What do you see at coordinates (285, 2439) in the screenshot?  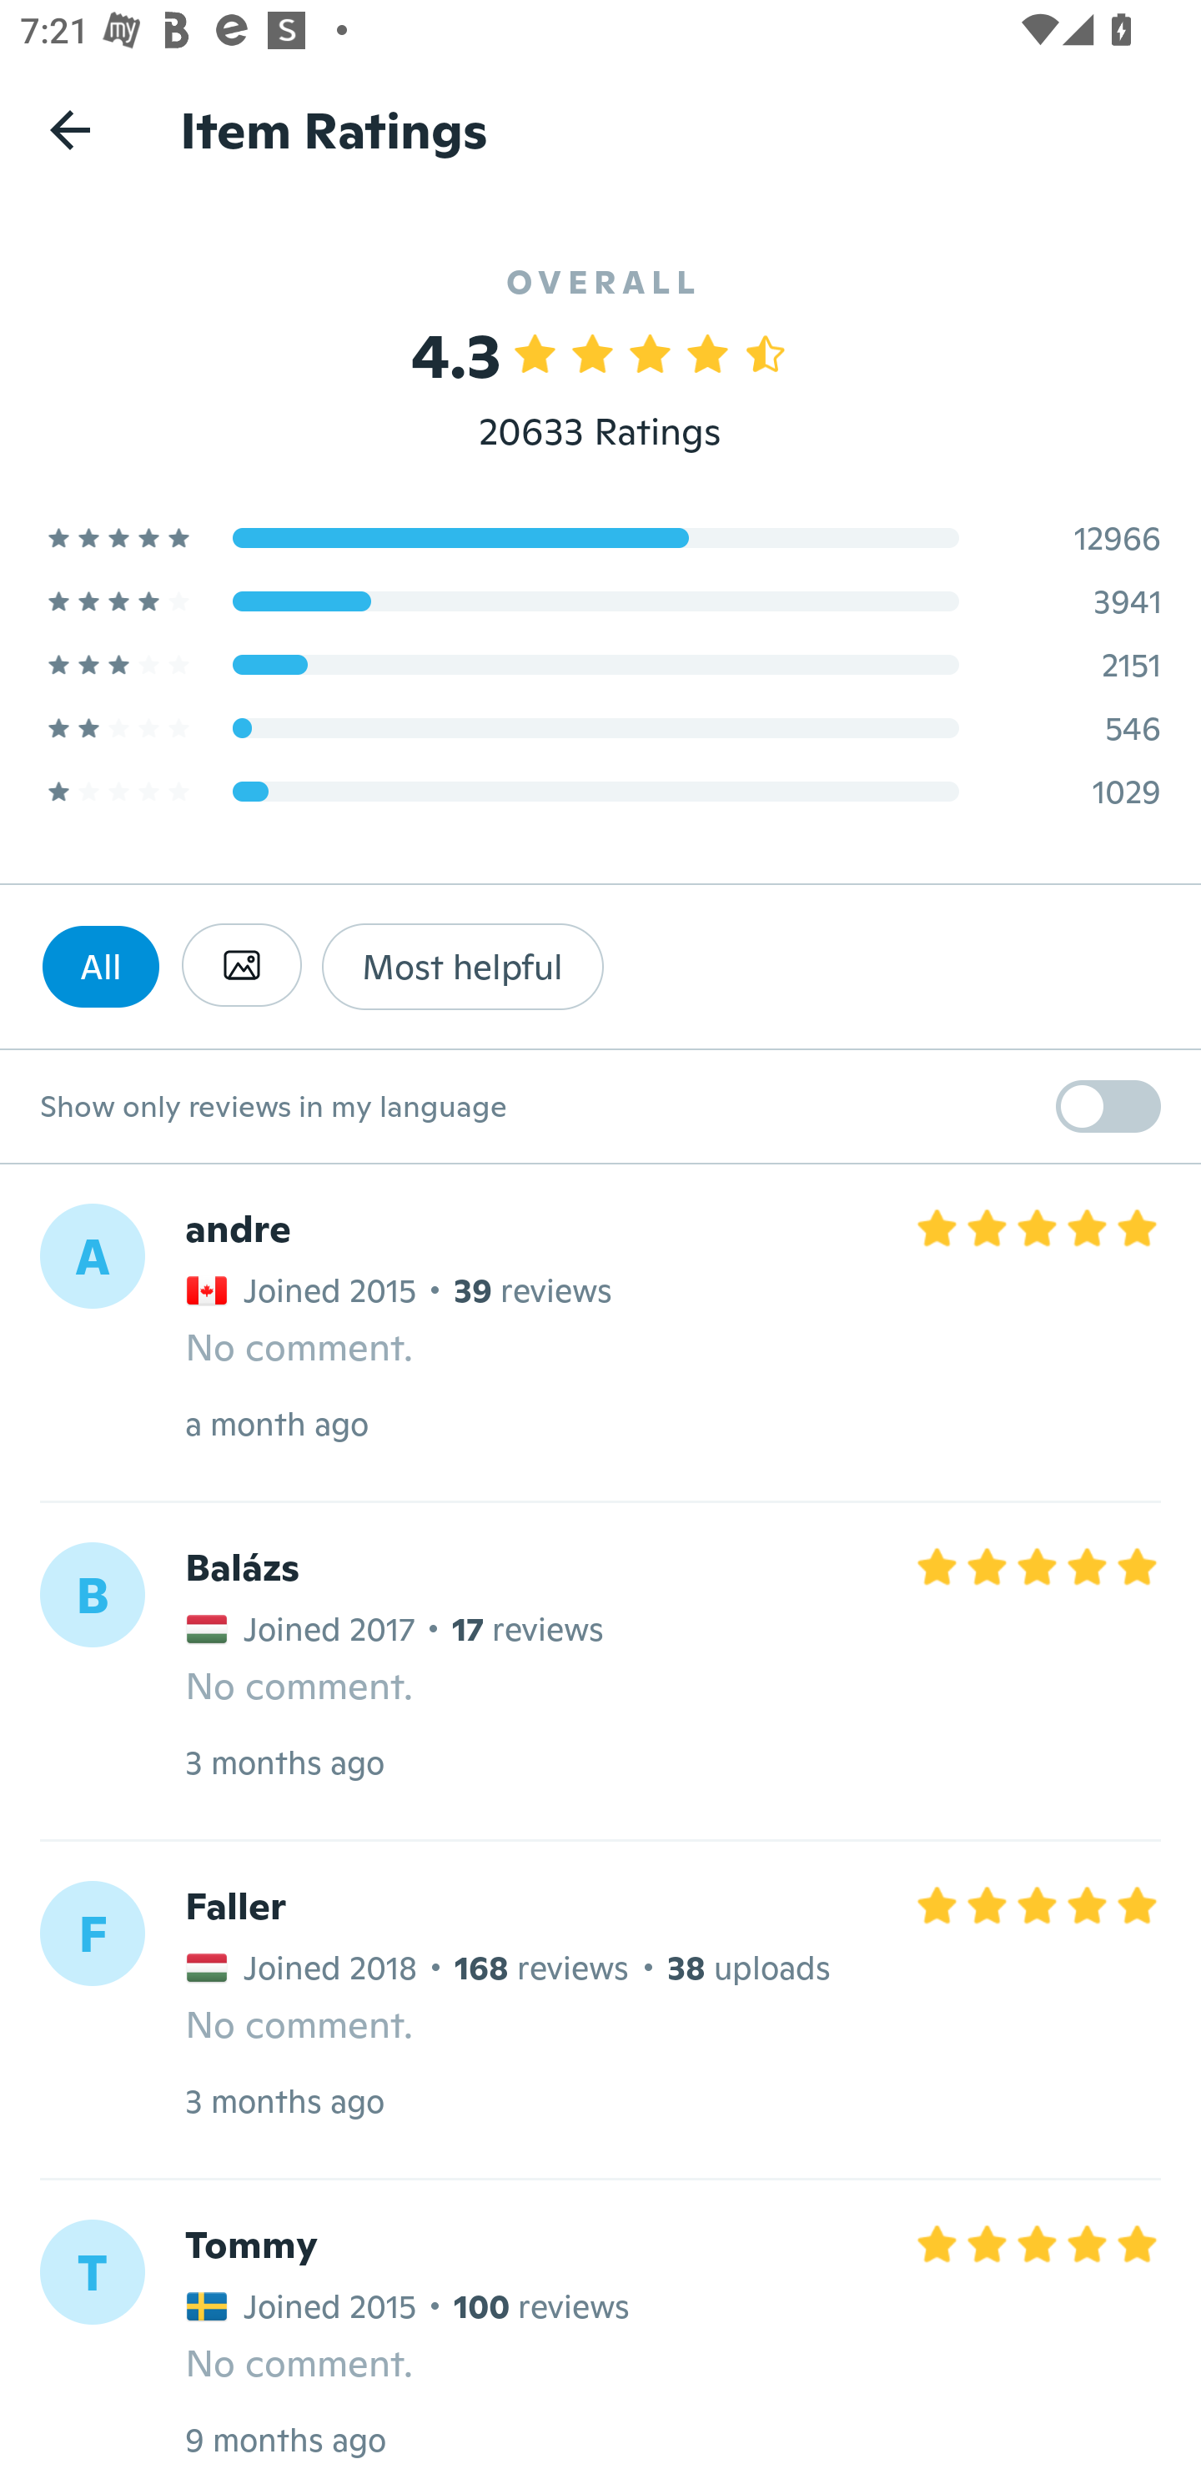 I see `9 months ago` at bounding box center [285, 2439].